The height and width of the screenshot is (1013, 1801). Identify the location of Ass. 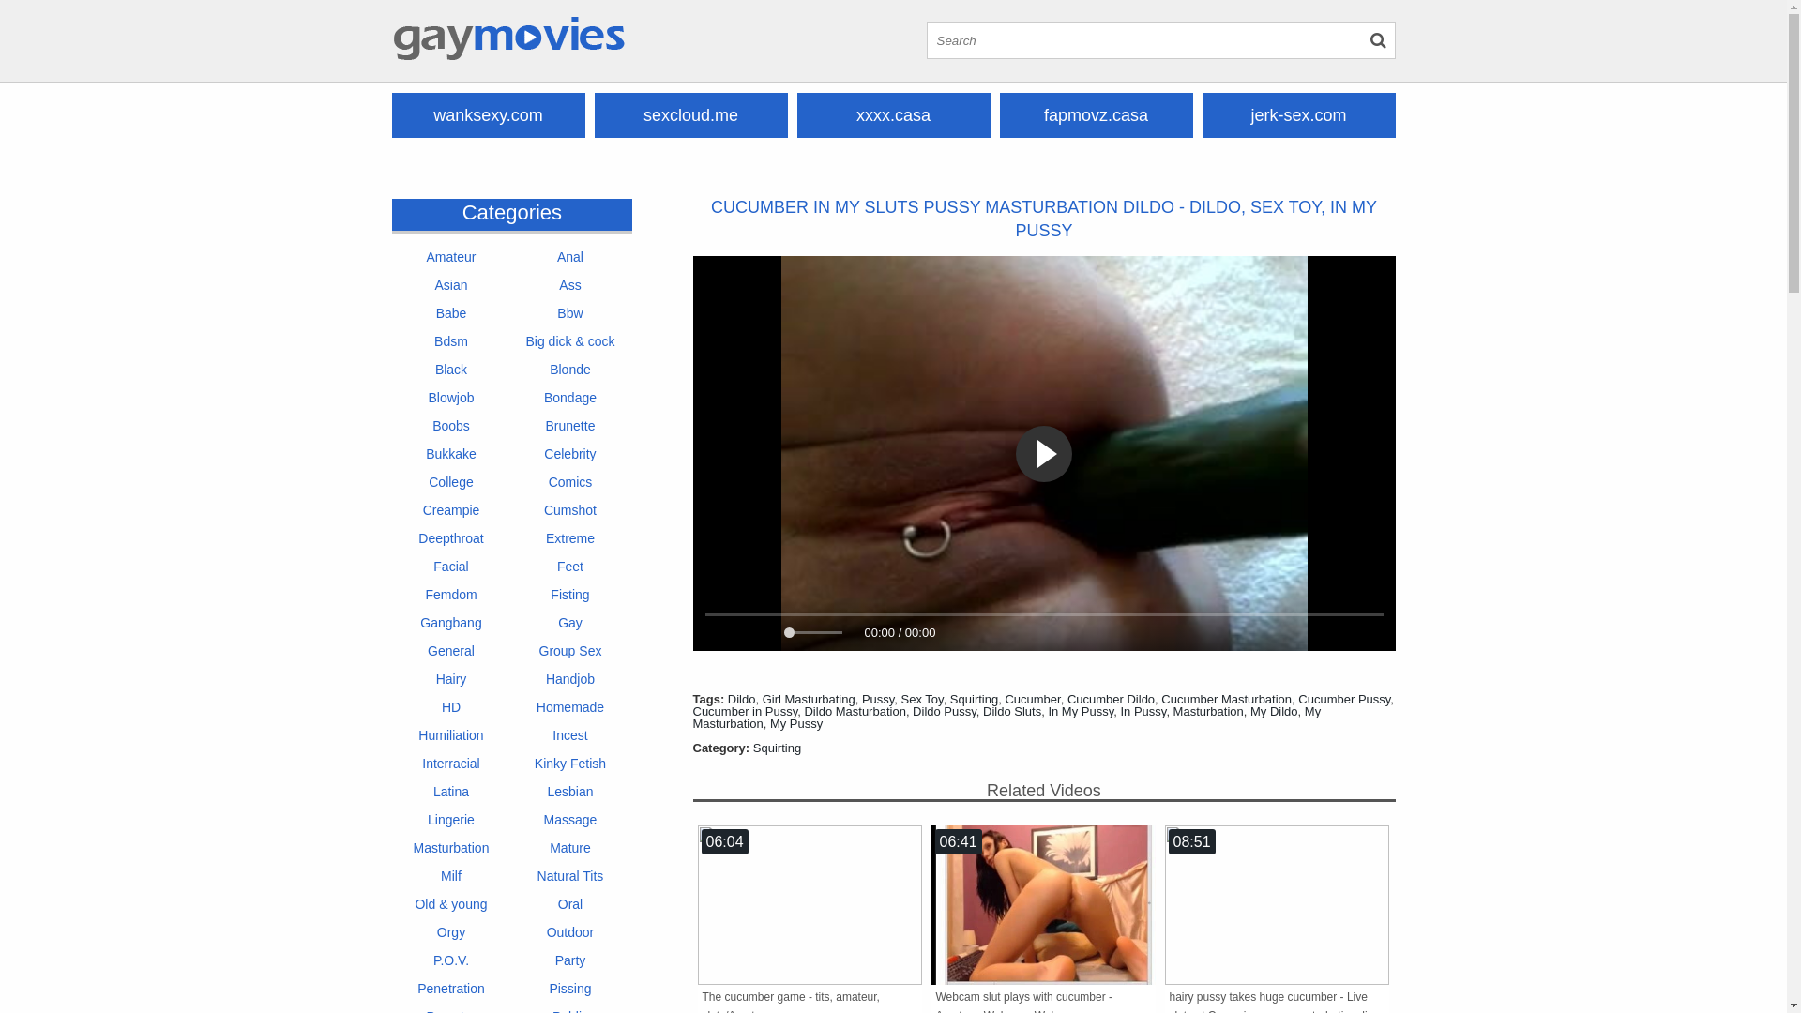
(570, 285).